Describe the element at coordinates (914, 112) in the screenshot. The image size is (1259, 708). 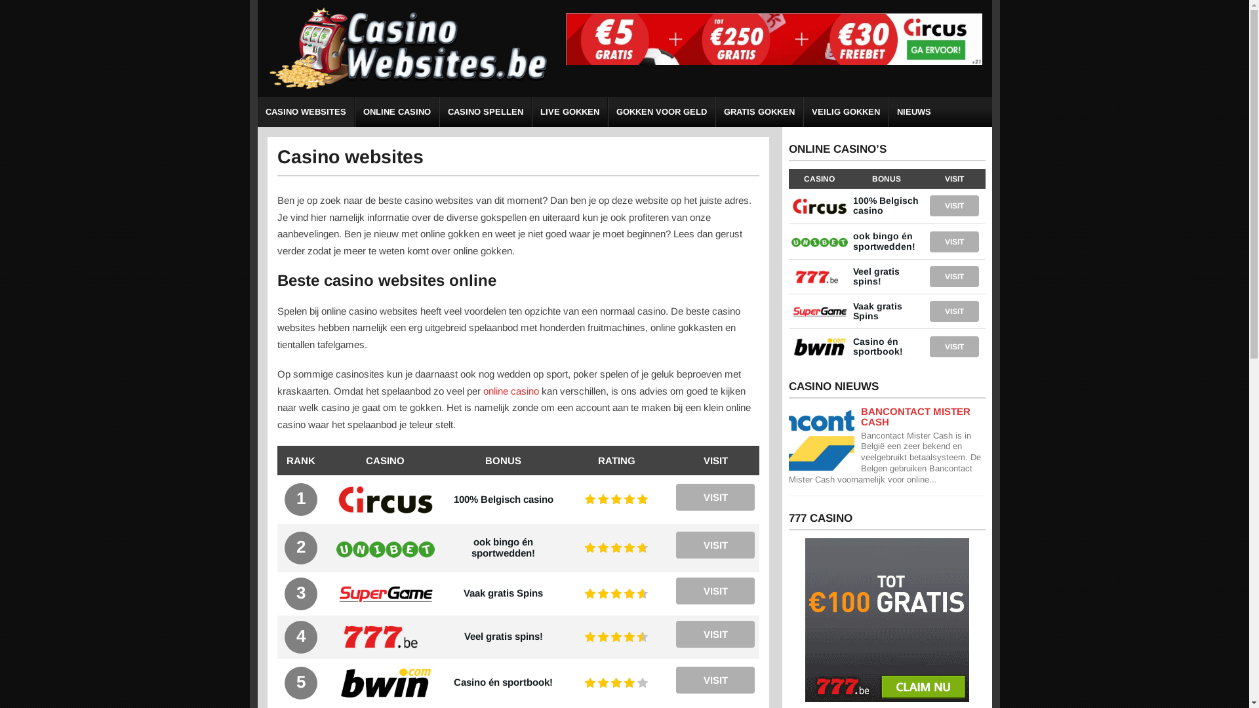
I see `NIEUWS` at that location.